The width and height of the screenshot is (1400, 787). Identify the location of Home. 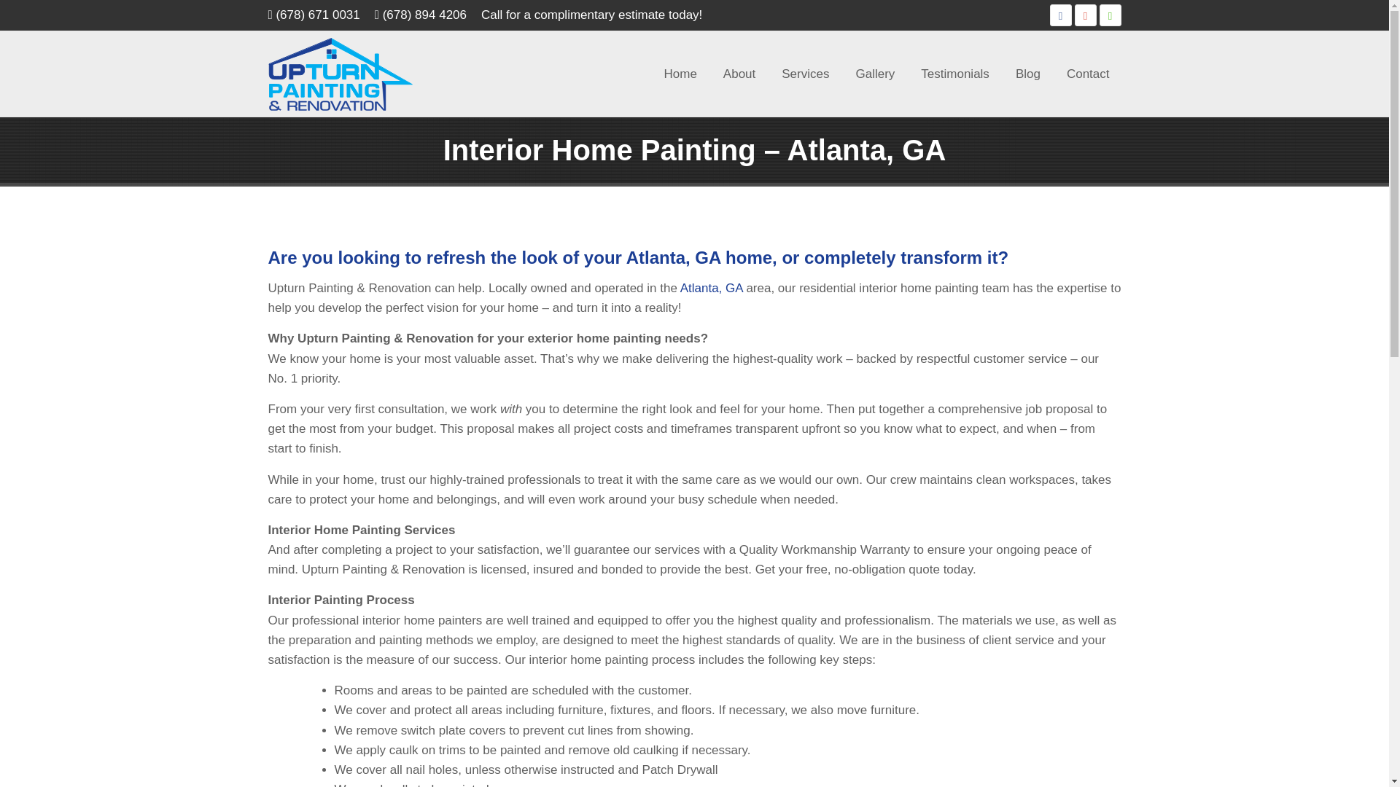
(680, 74).